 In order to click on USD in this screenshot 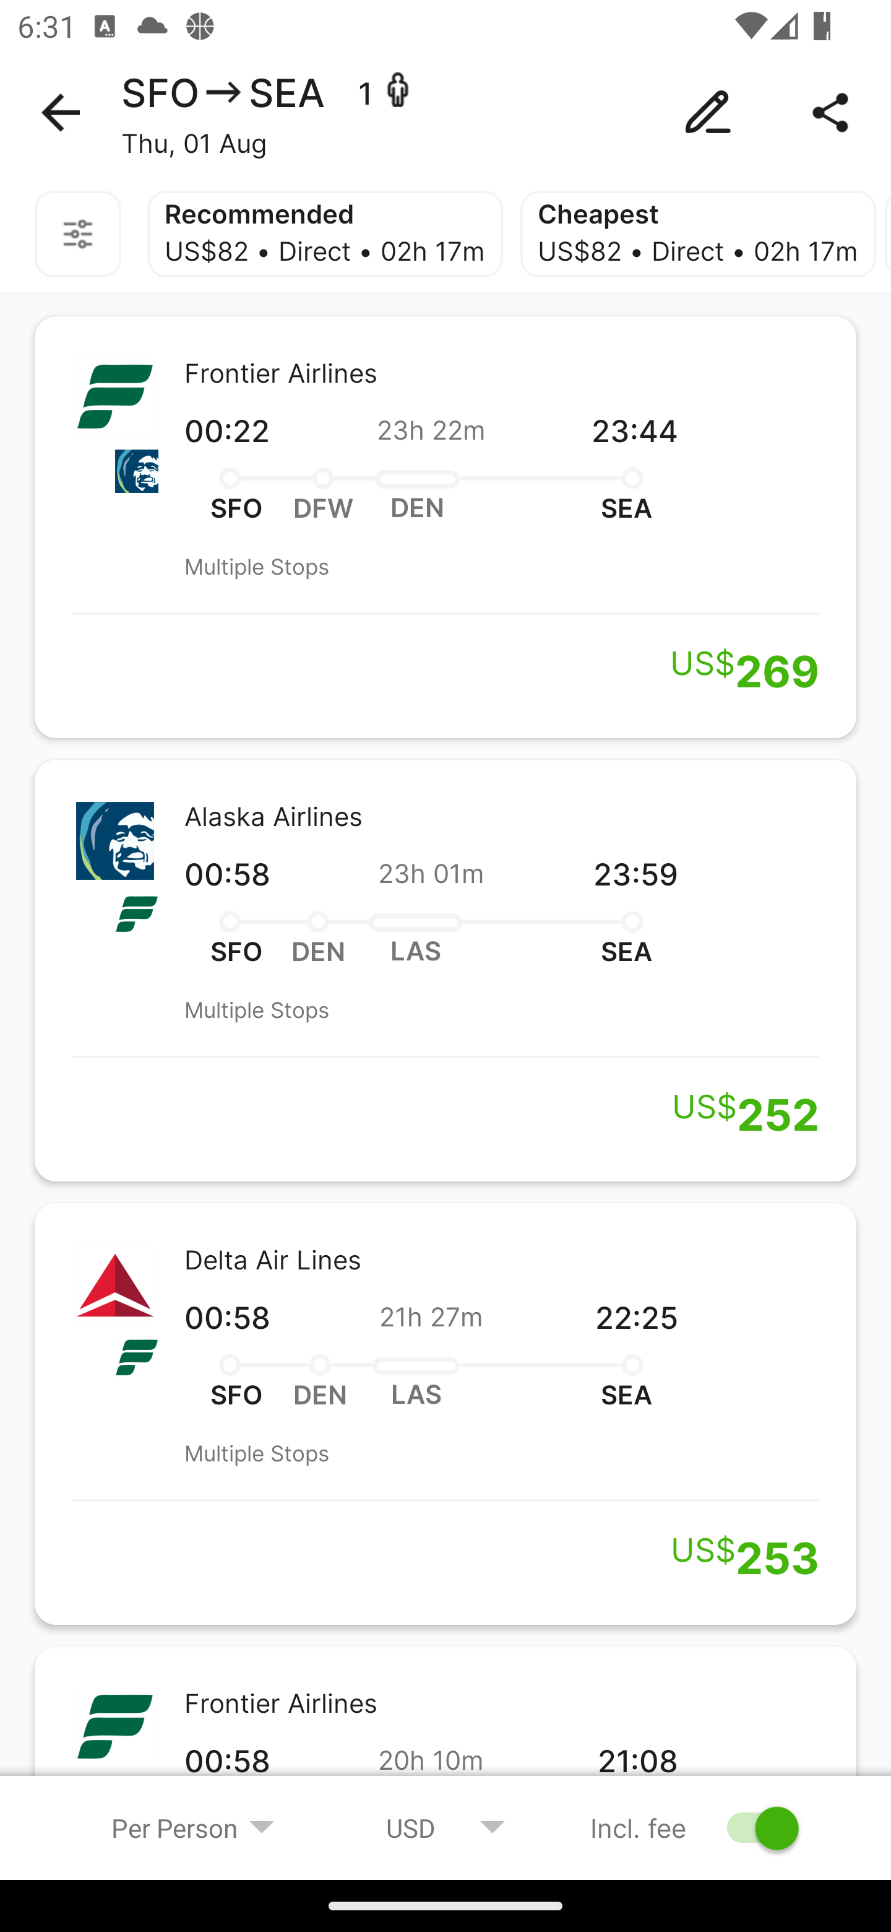, I will do `click(445, 1827)`.